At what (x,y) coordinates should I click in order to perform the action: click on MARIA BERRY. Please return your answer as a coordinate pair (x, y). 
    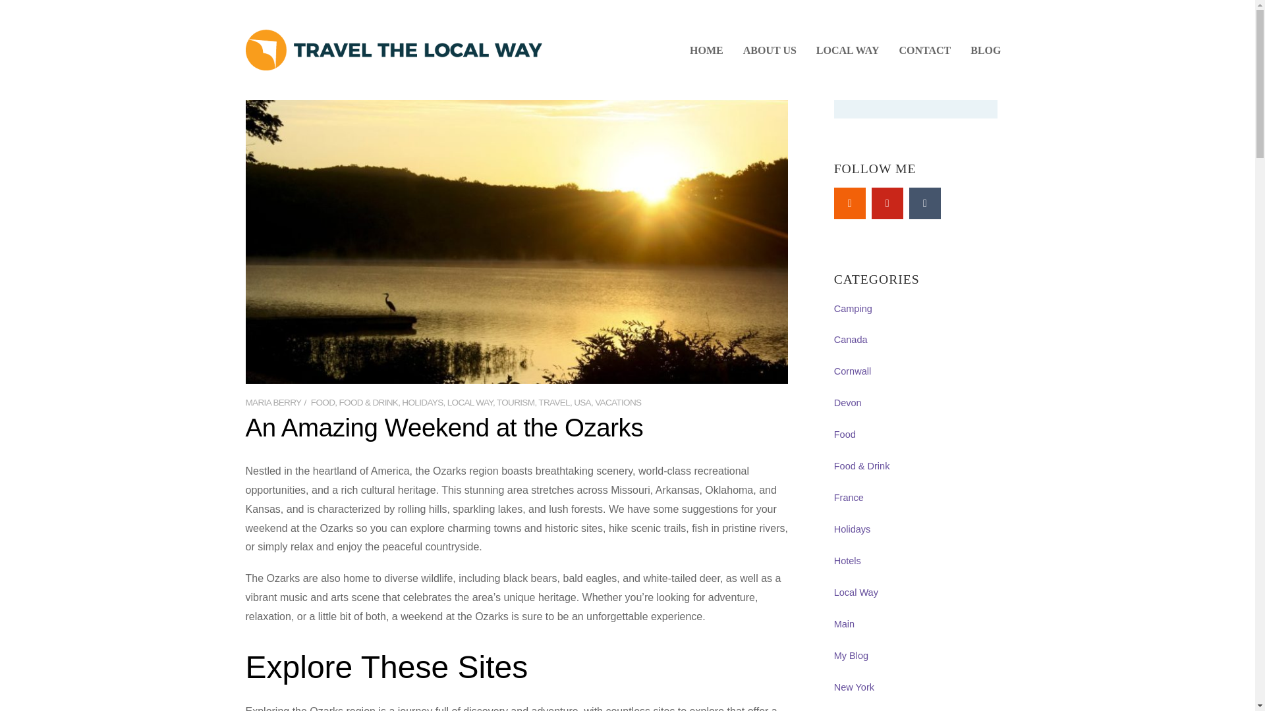
    Looking at the image, I should click on (273, 402).